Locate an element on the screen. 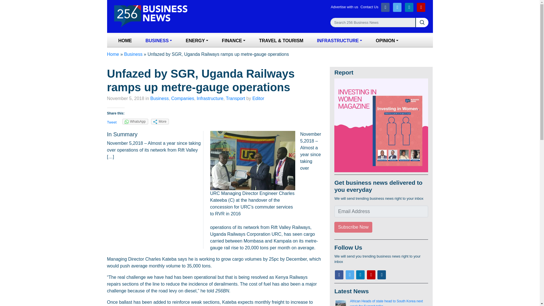 This screenshot has height=306, width=544. Home is located at coordinates (113, 54).